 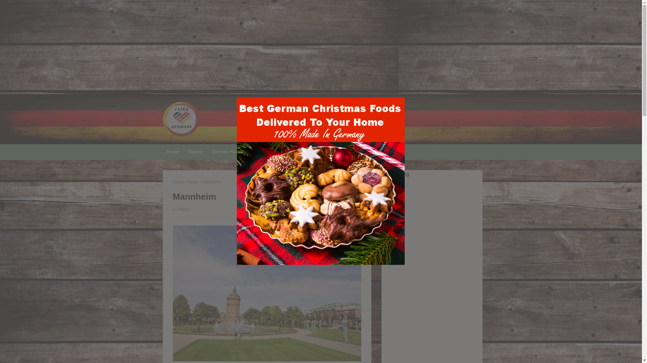 What do you see at coordinates (328, 152) in the screenshot?
I see `About` at bounding box center [328, 152].